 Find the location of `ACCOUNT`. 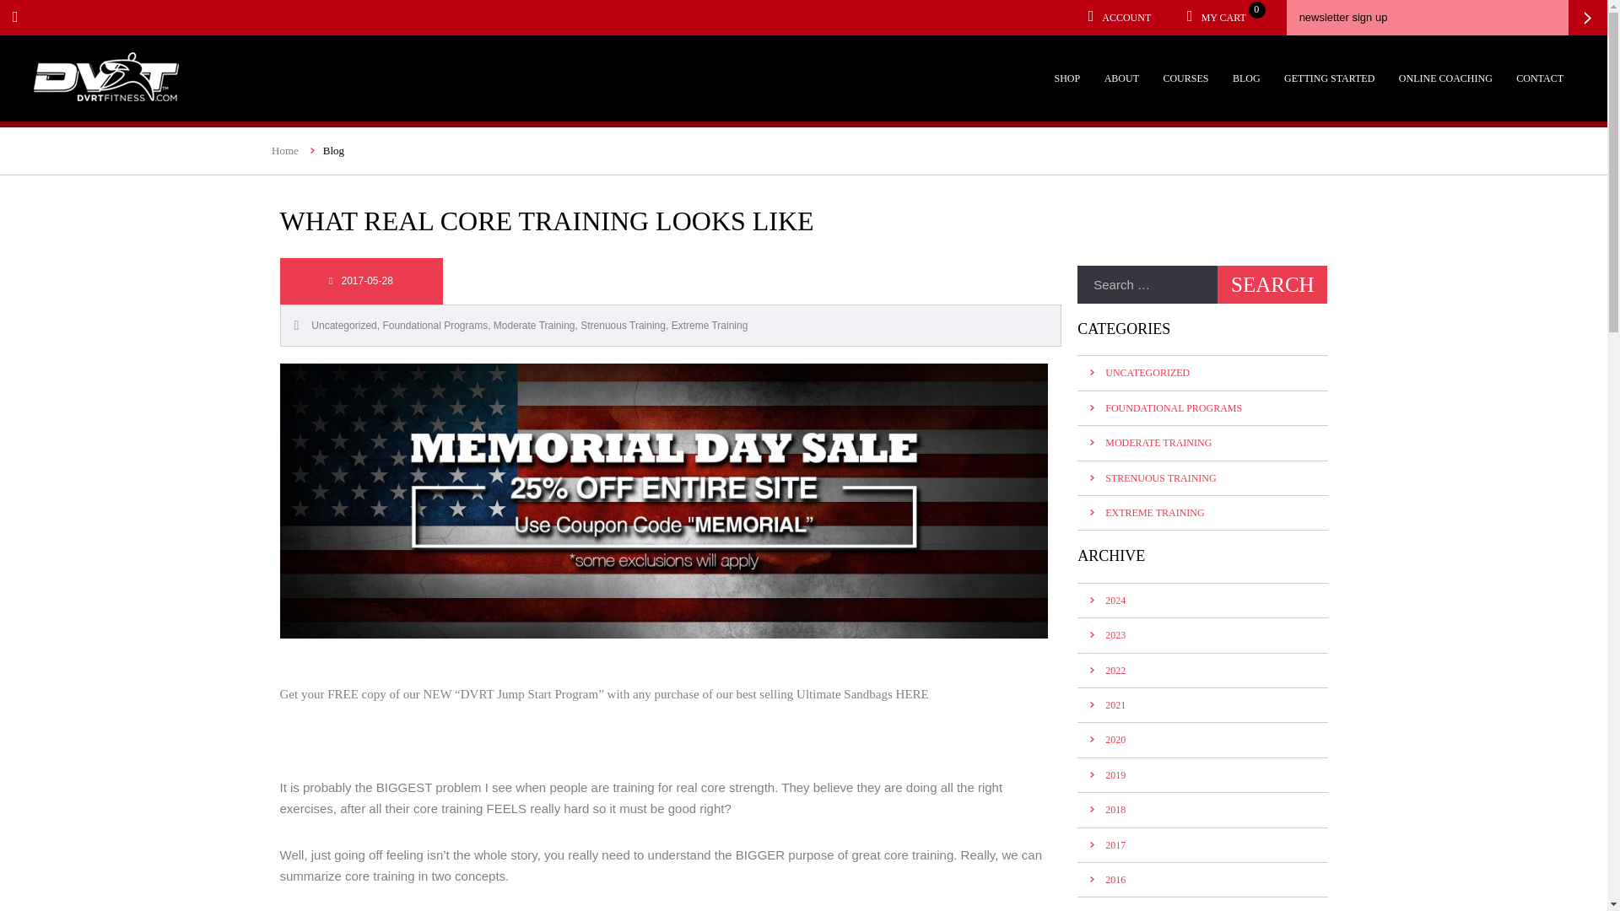

ACCOUNT is located at coordinates (1120, 18).